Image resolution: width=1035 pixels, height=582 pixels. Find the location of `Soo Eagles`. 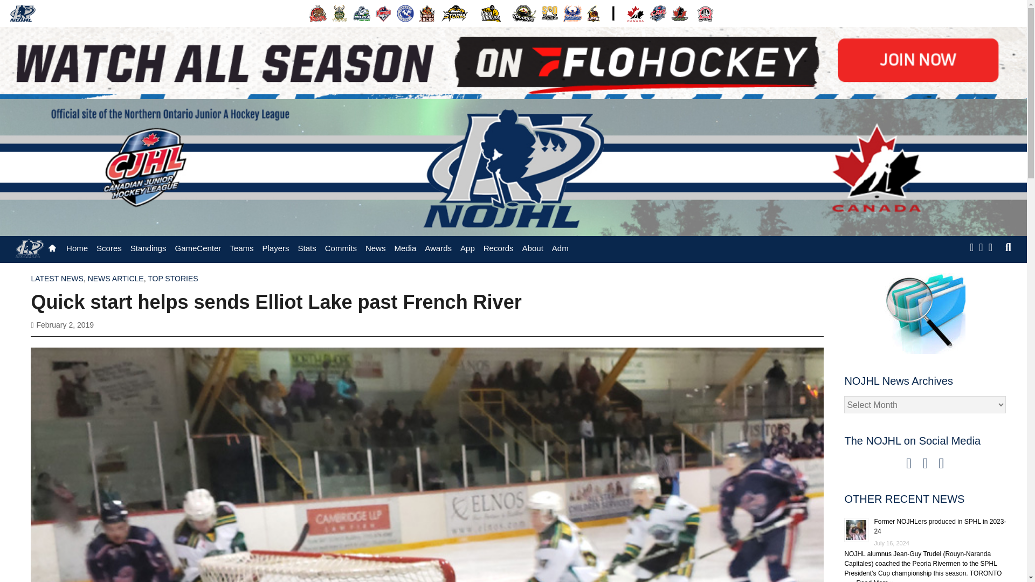

Soo Eagles is located at coordinates (550, 13).